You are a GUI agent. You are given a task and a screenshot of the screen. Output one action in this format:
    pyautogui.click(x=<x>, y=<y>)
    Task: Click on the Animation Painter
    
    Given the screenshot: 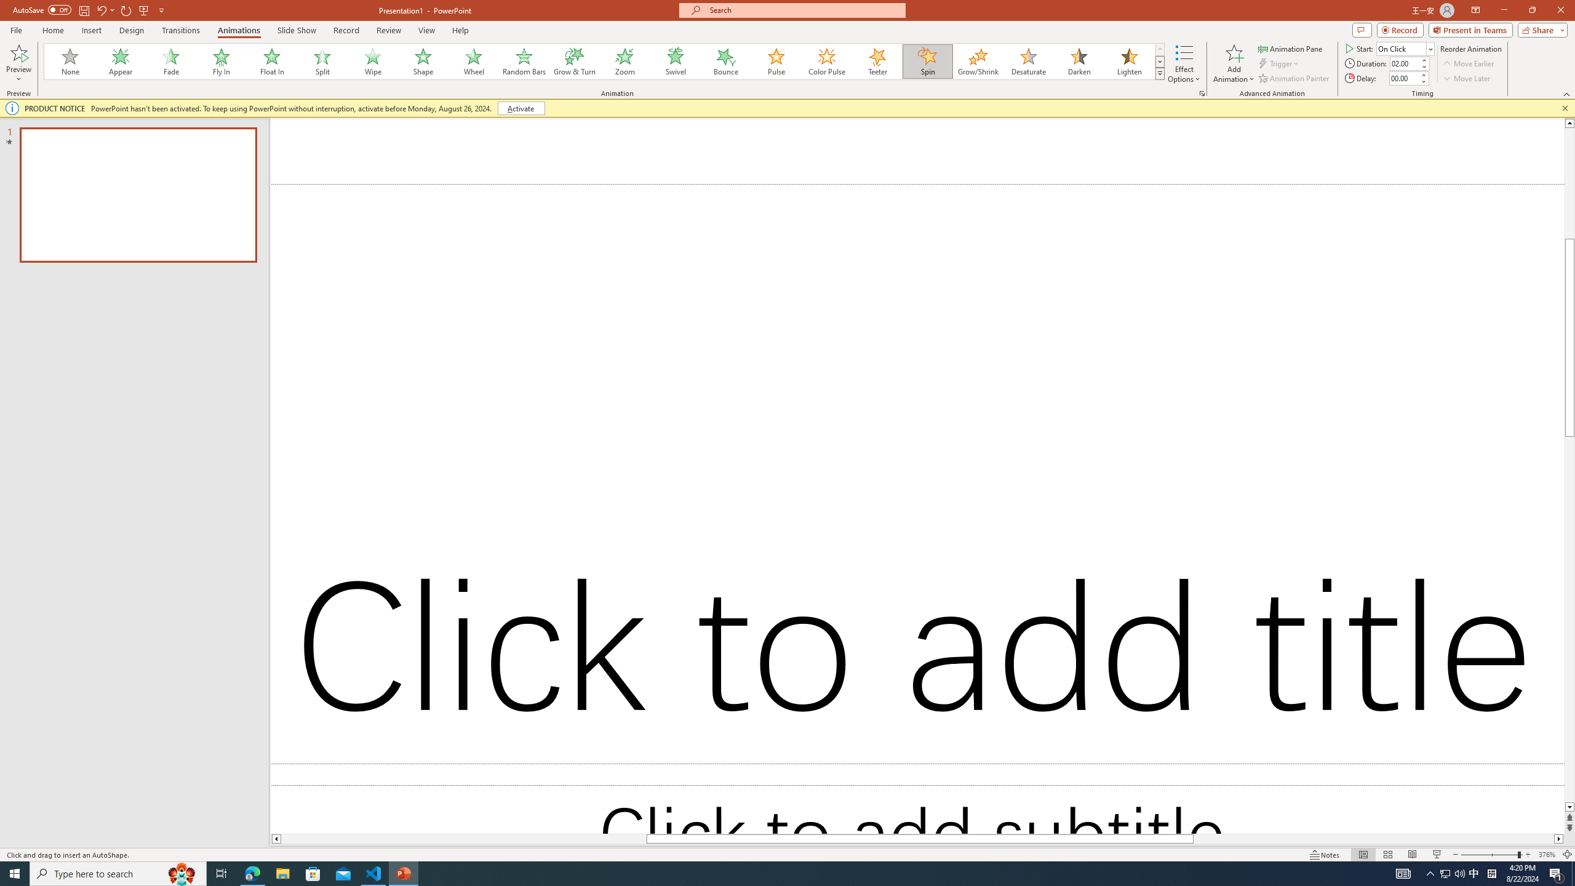 What is the action you would take?
    pyautogui.click(x=1294, y=79)
    